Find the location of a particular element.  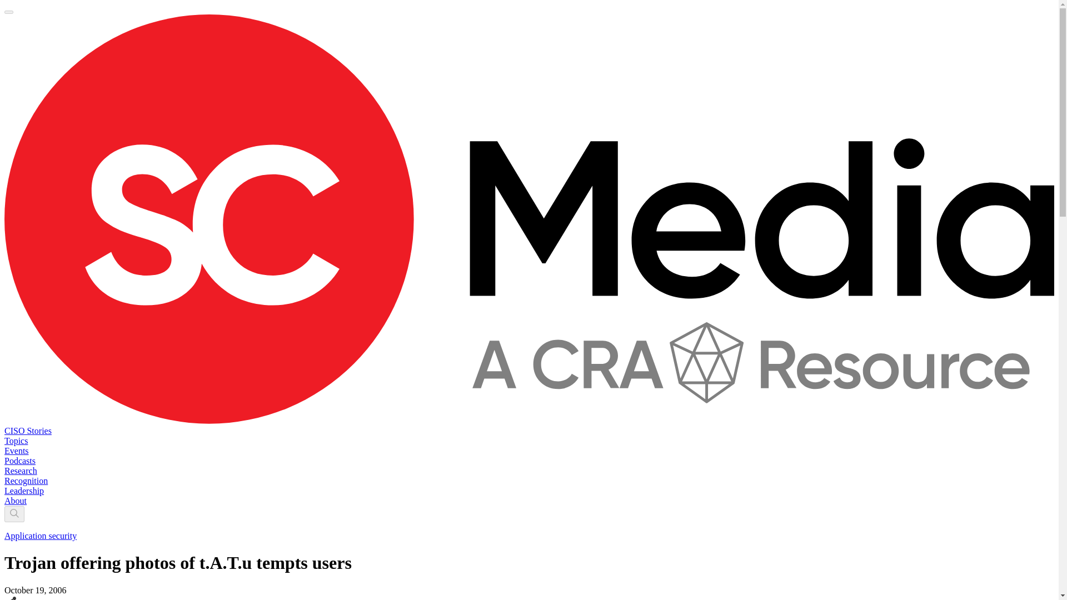

Podcasts is located at coordinates (19, 461).